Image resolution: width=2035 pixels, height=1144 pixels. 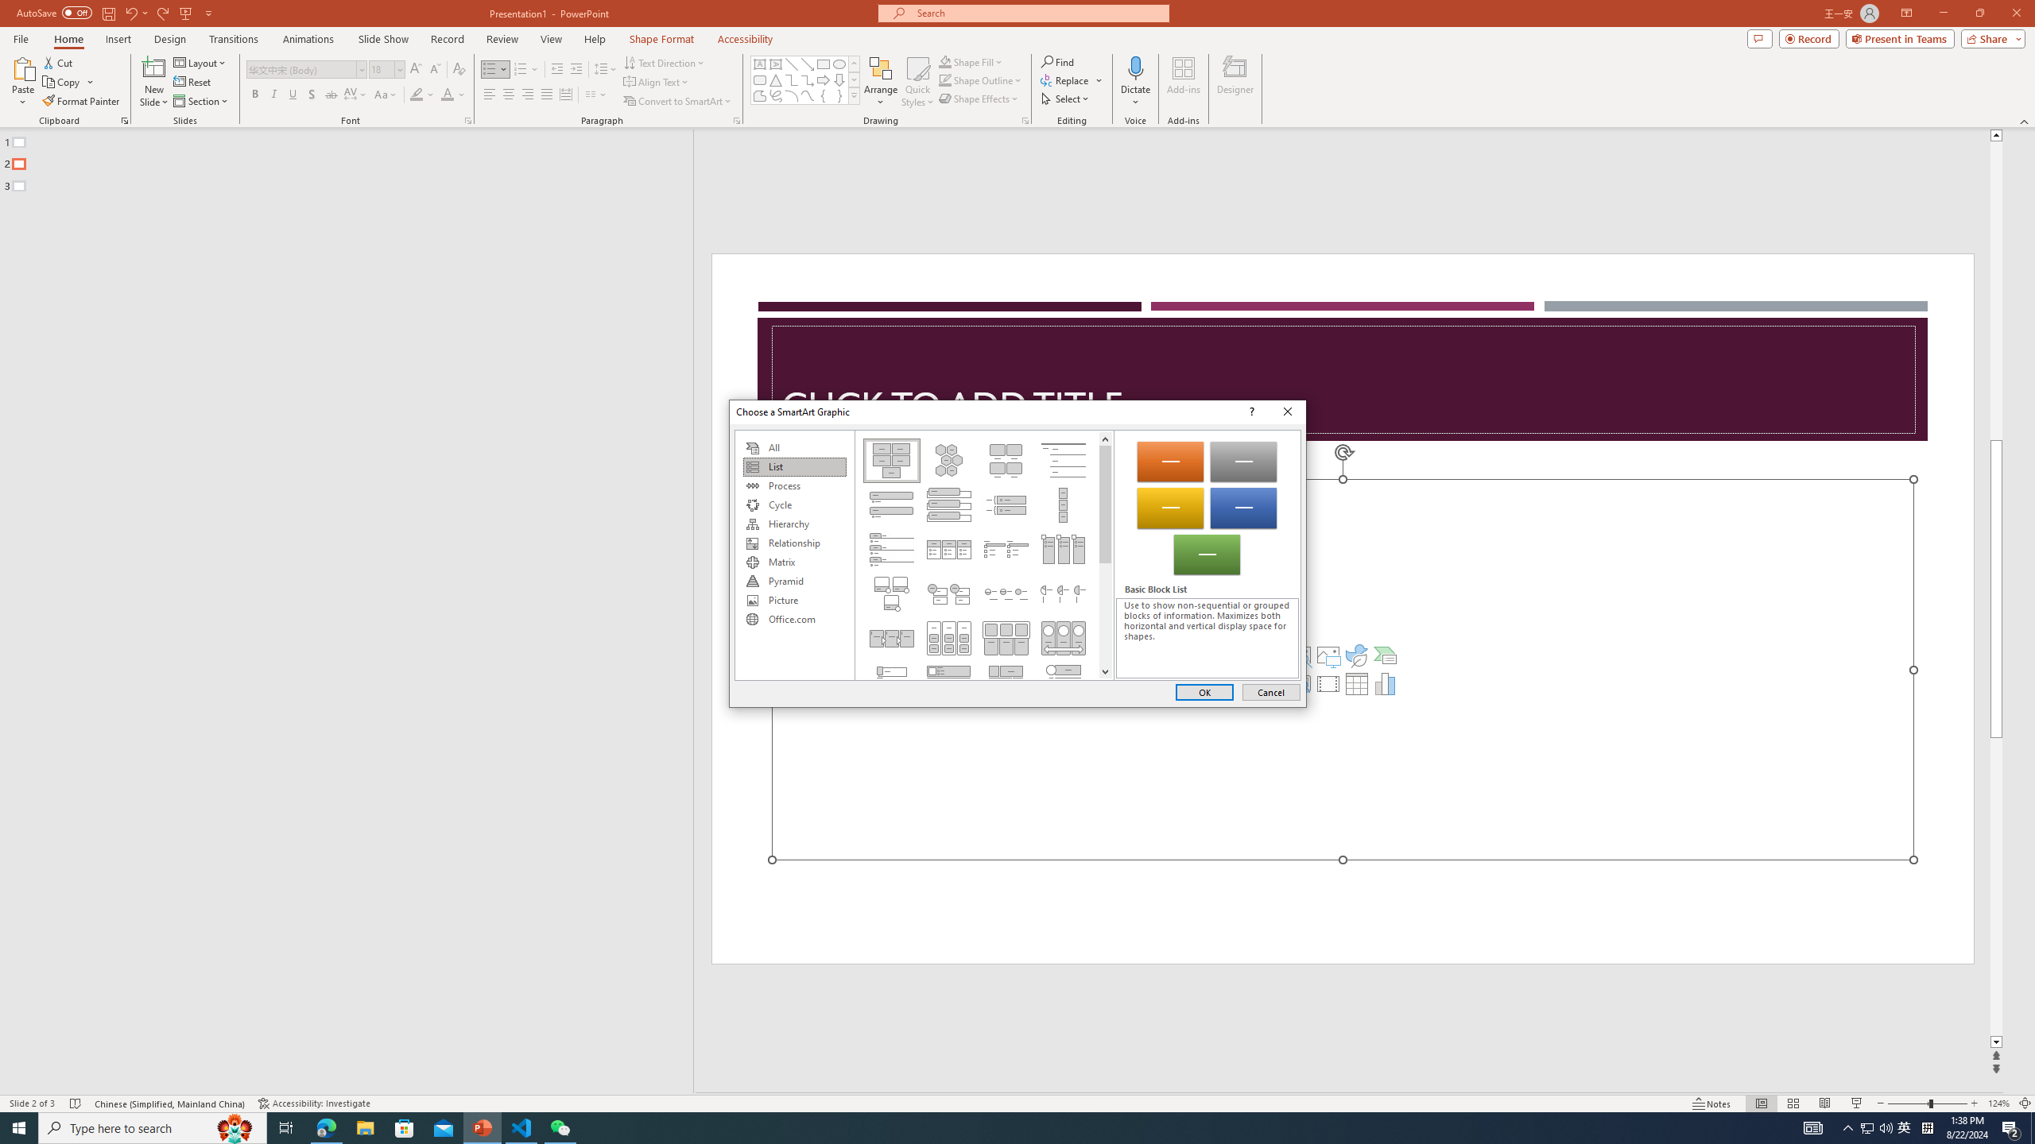 What do you see at coordinates (526, 70) in the screenshot?
I see `Numbering` at bounding box center [526, 70].